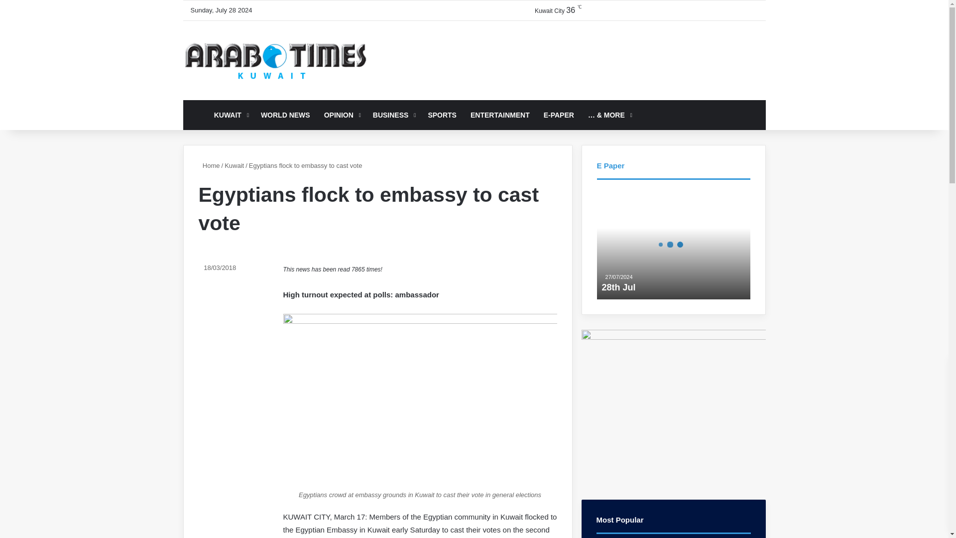 This screenshot has height=538, width=956. I want to click on OPINION, so click(342, 115).